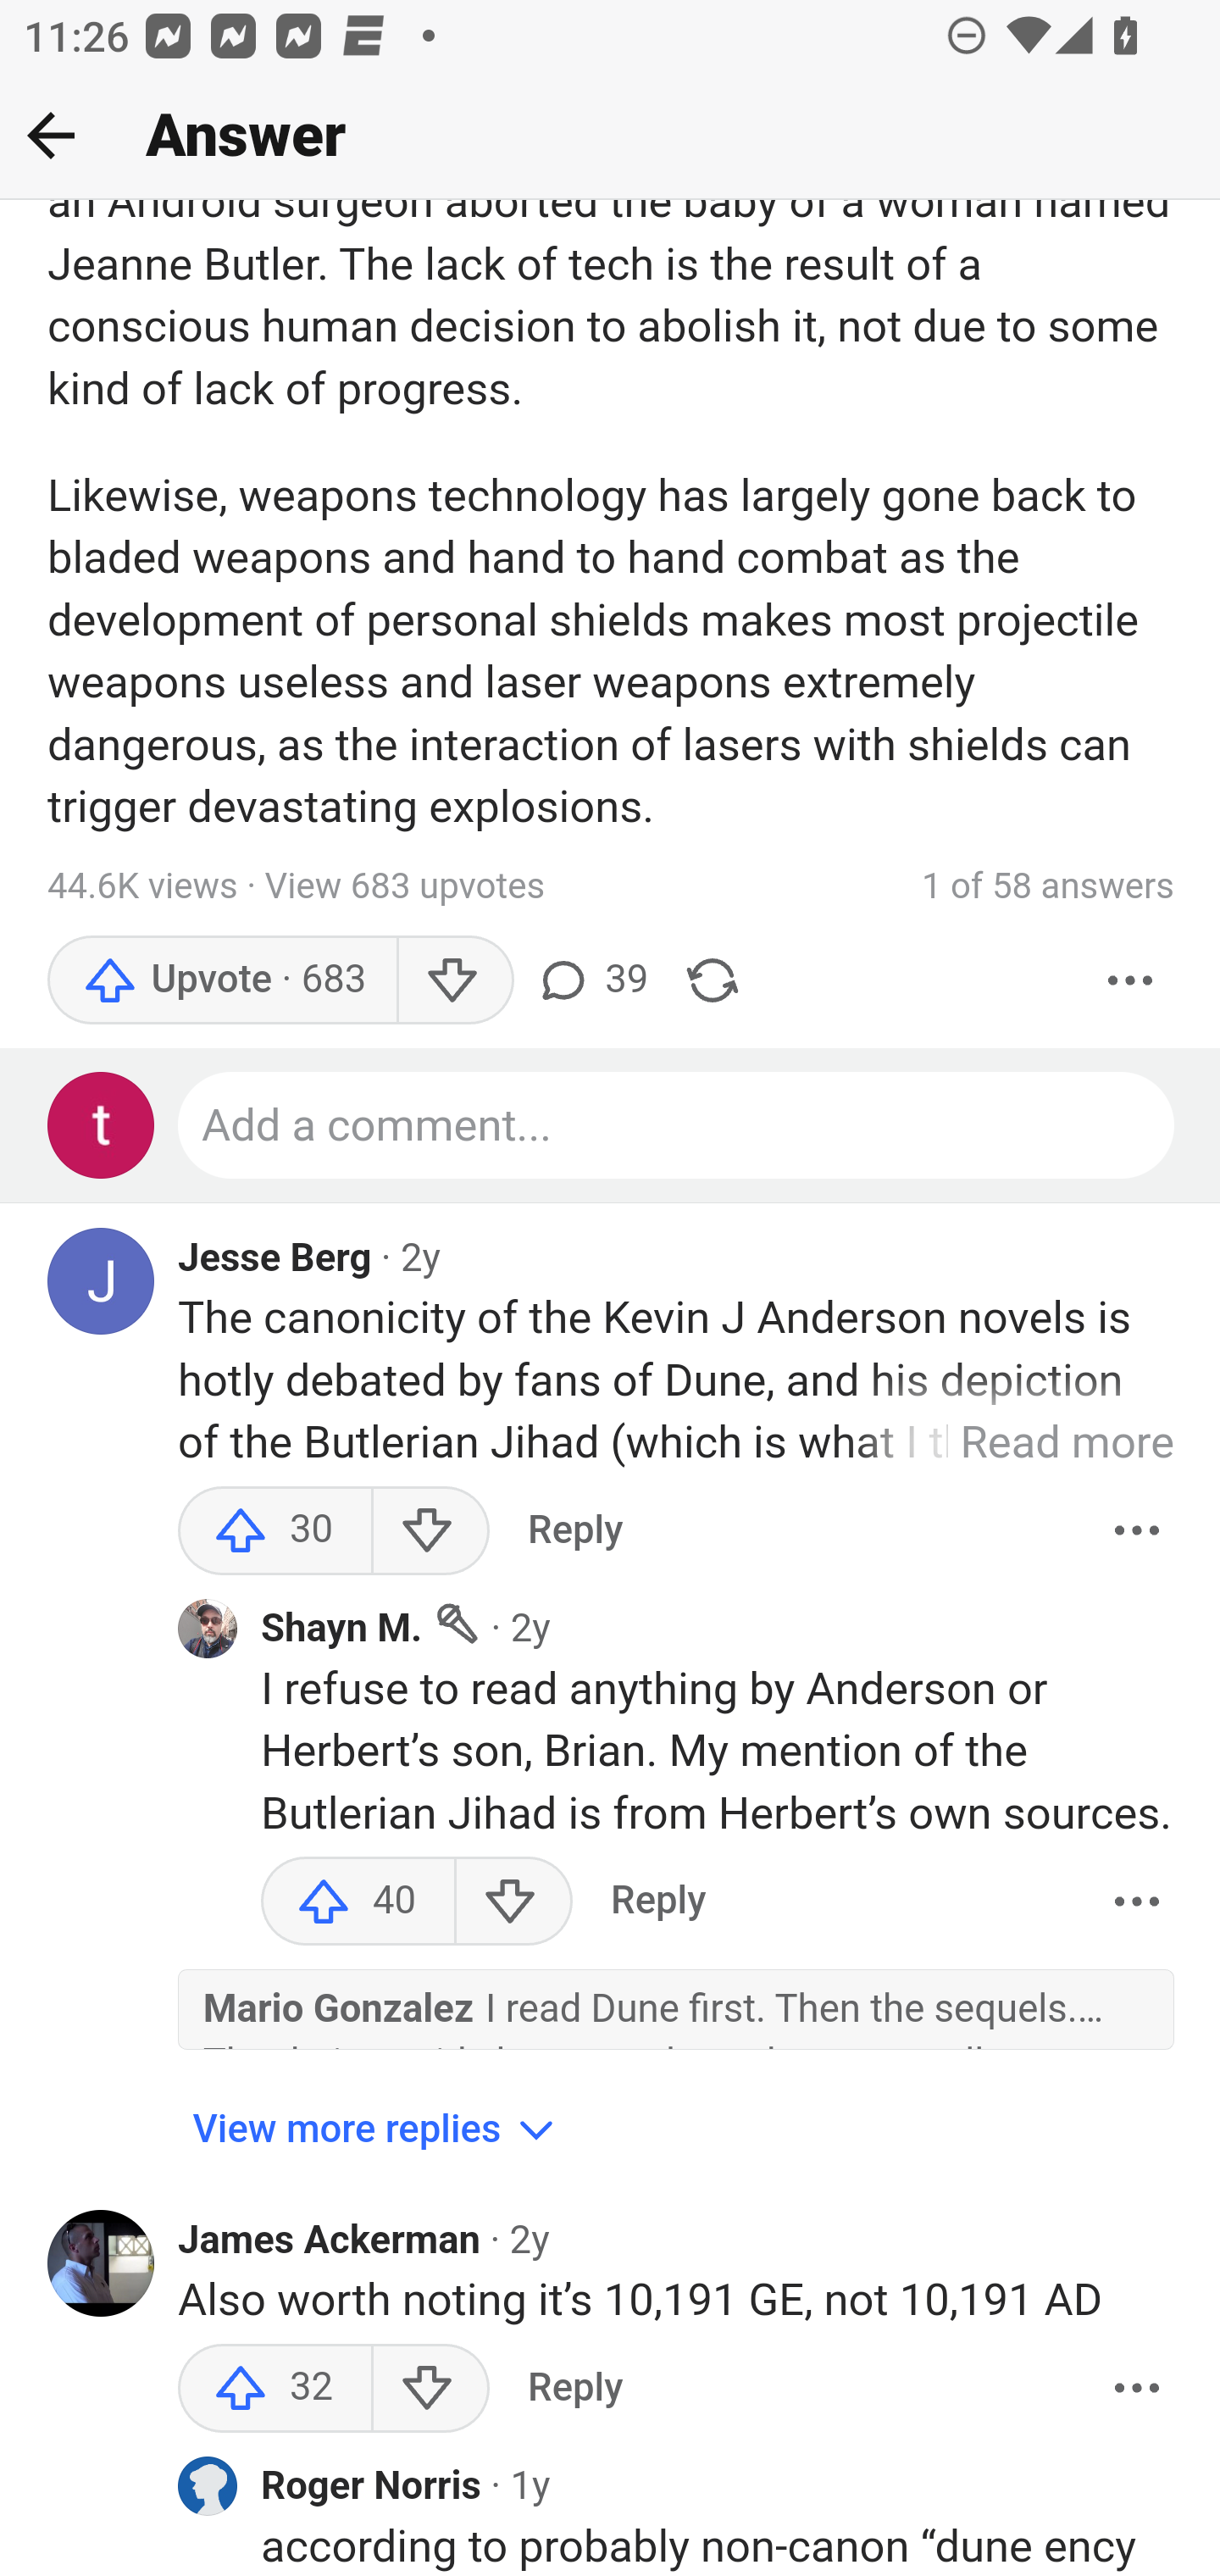  What do you see at coordinates (574, 1531) in the screenshot?
I see `Reply` at bounding box center [574, 1531].